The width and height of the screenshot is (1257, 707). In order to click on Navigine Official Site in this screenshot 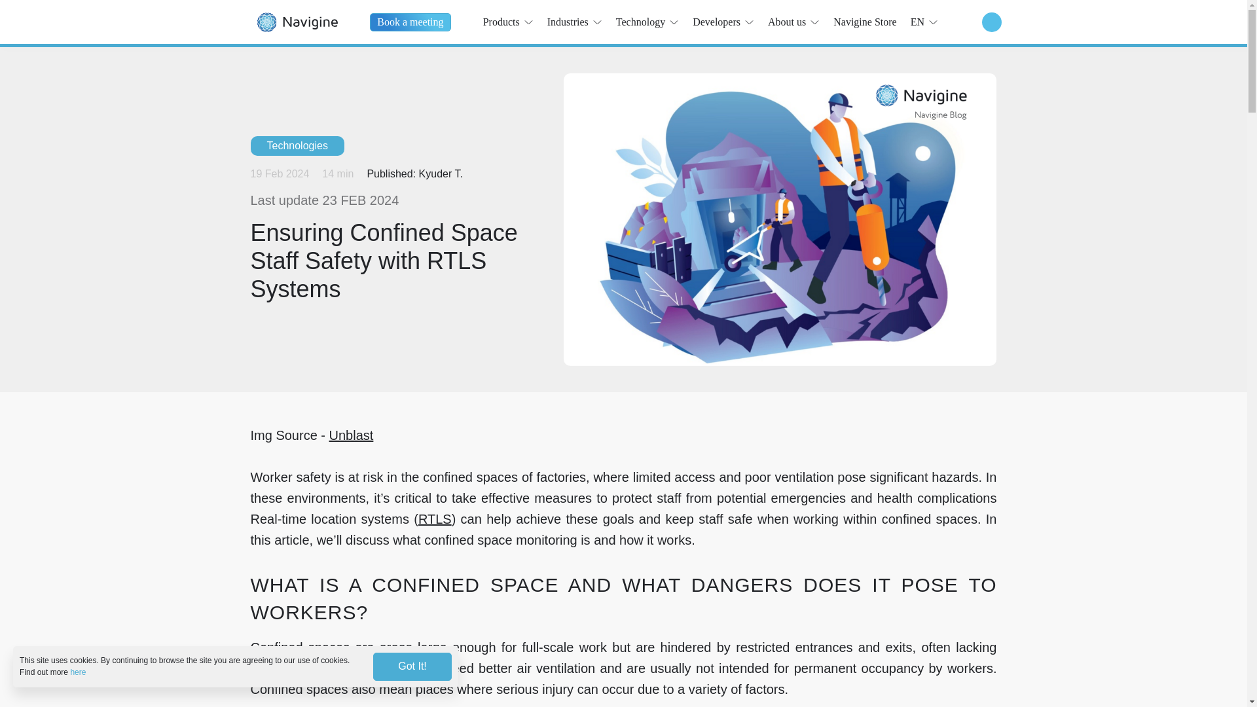, I will do `click(296, 22)`.